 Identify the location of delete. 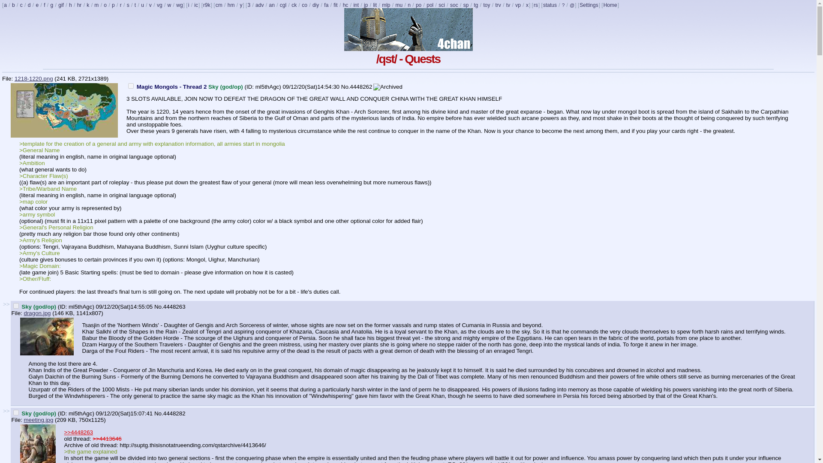
(16, 306).